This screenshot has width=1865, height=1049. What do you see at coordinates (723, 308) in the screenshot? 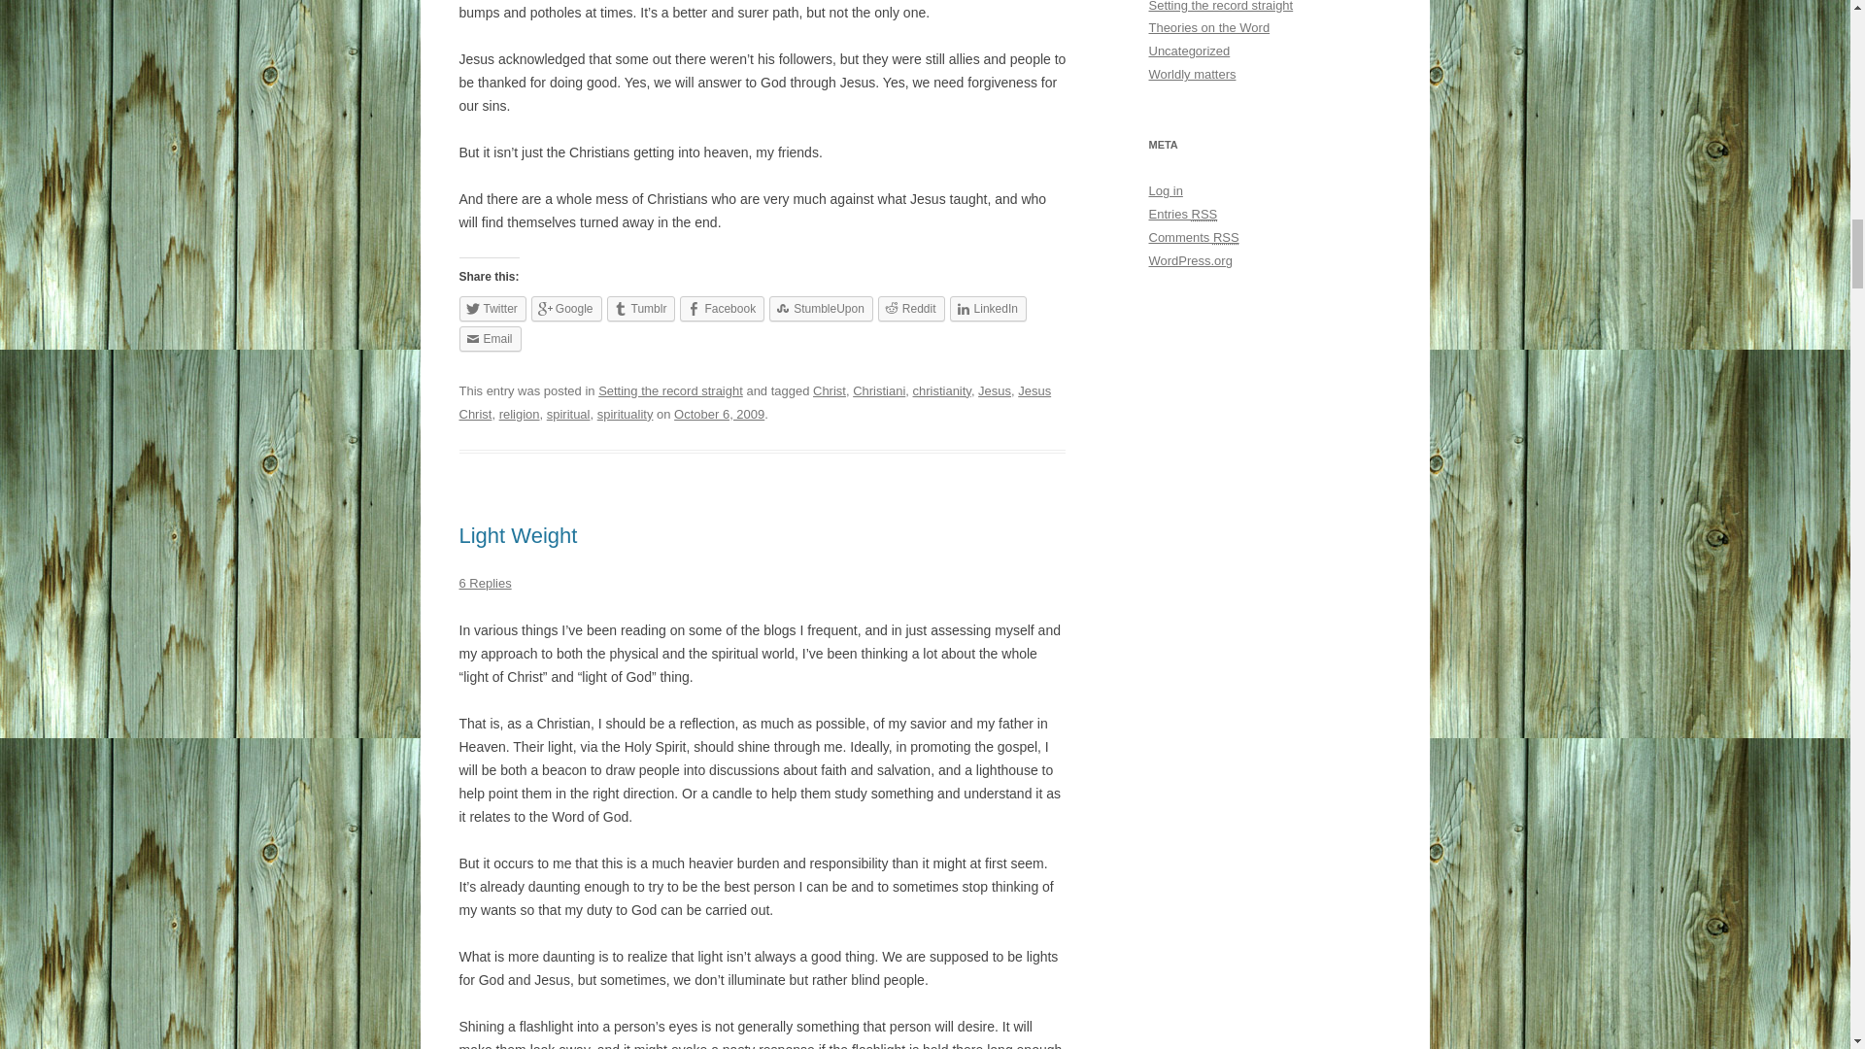
I see `Share on Facebook` at bounding box center [723, 308].